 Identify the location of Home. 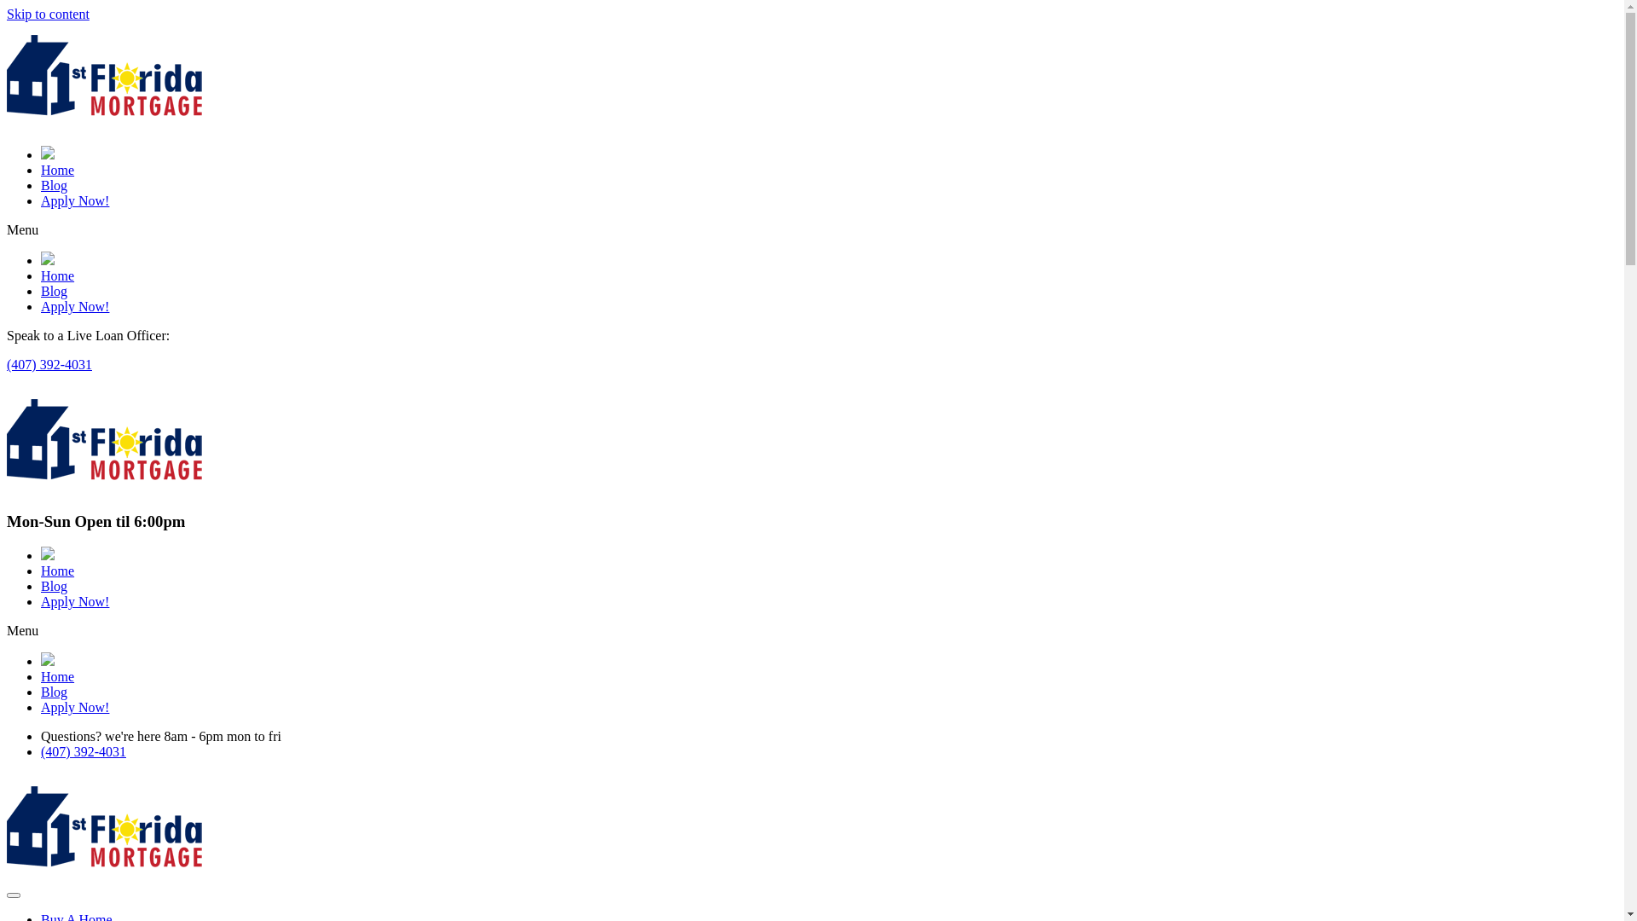
(58, 677).